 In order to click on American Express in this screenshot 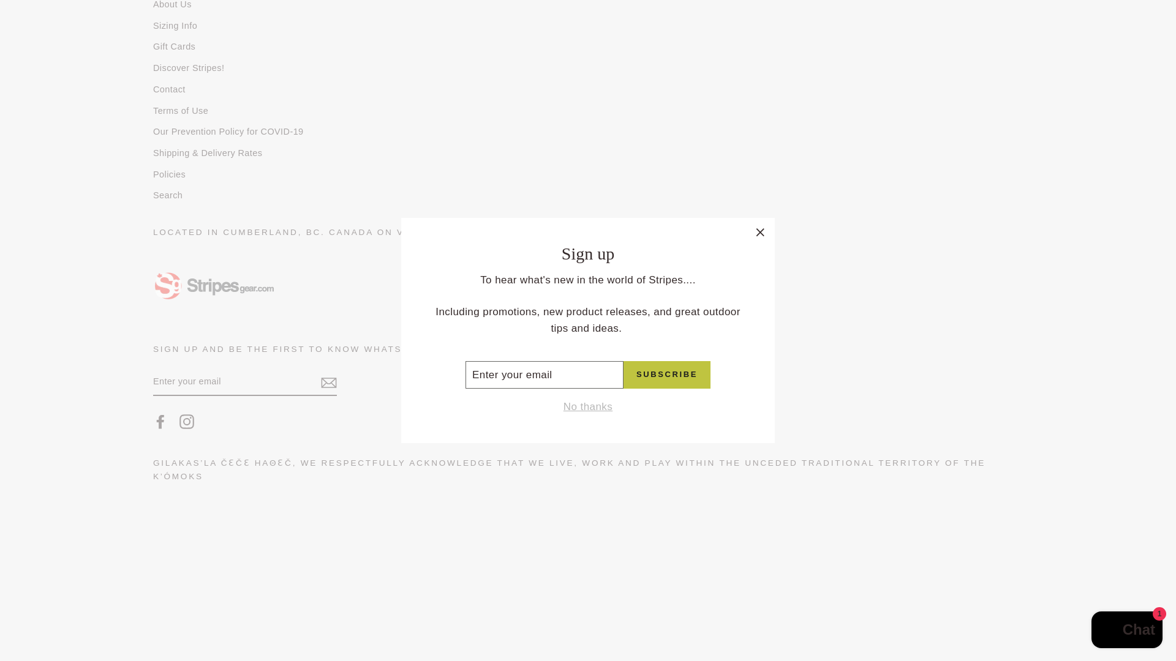, I will do `click(506, 578)`.